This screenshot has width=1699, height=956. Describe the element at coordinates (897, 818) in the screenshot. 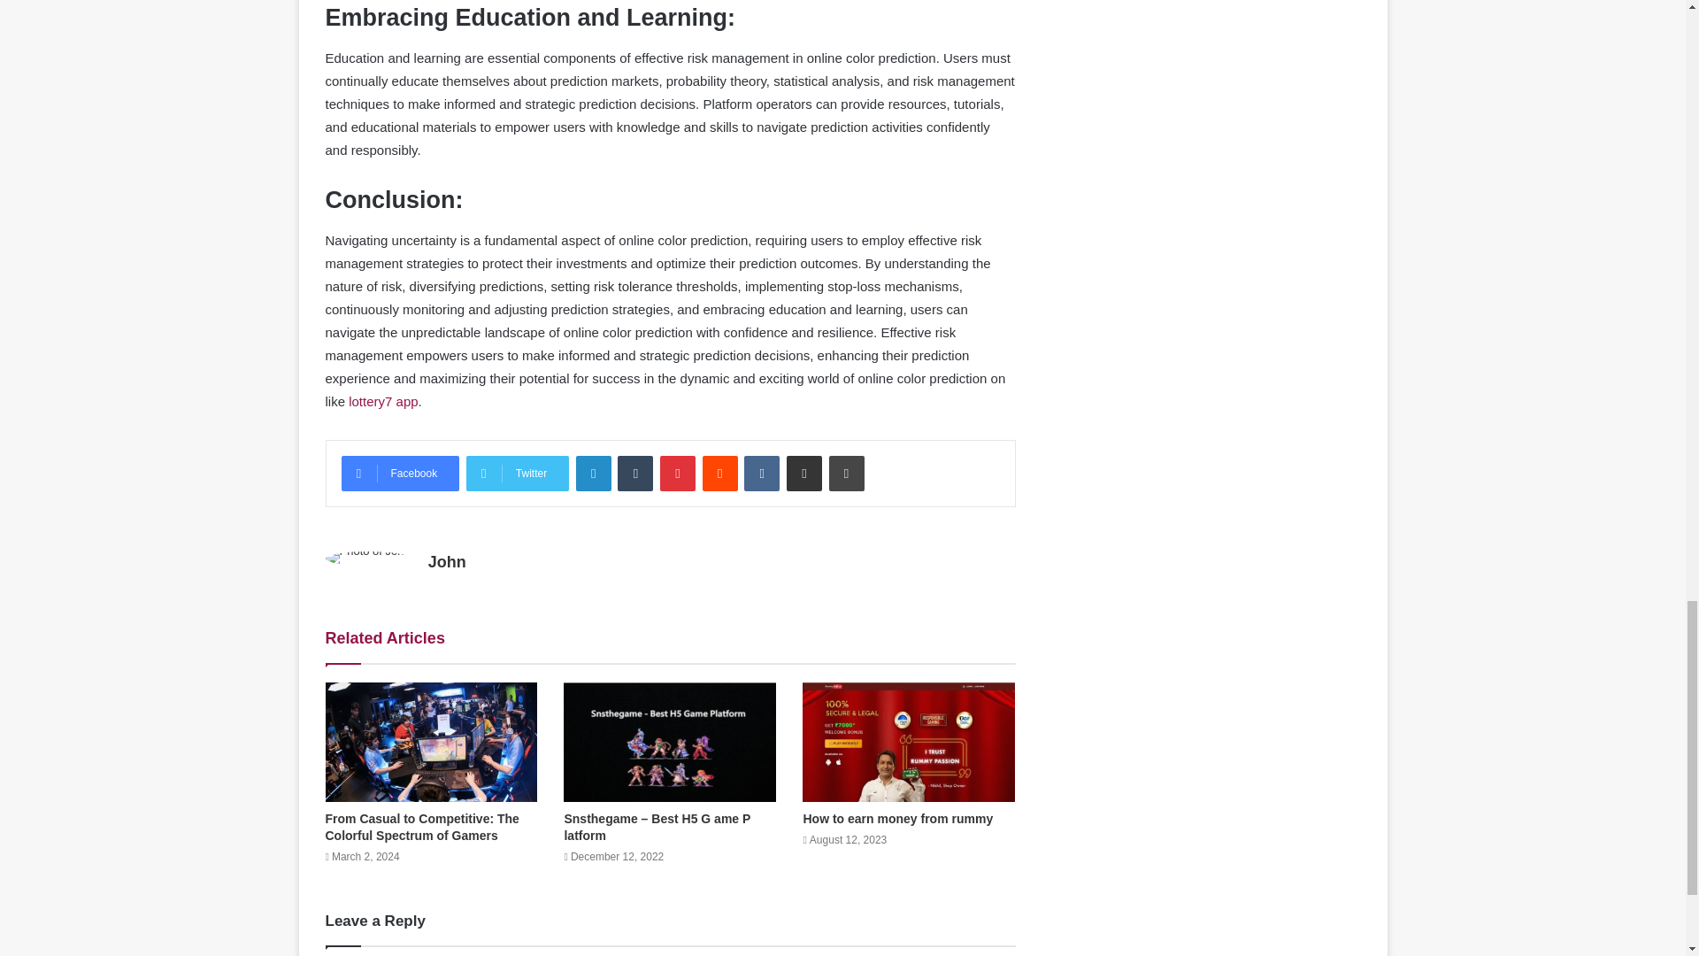

I see `How to earn money from rummy` at that location.